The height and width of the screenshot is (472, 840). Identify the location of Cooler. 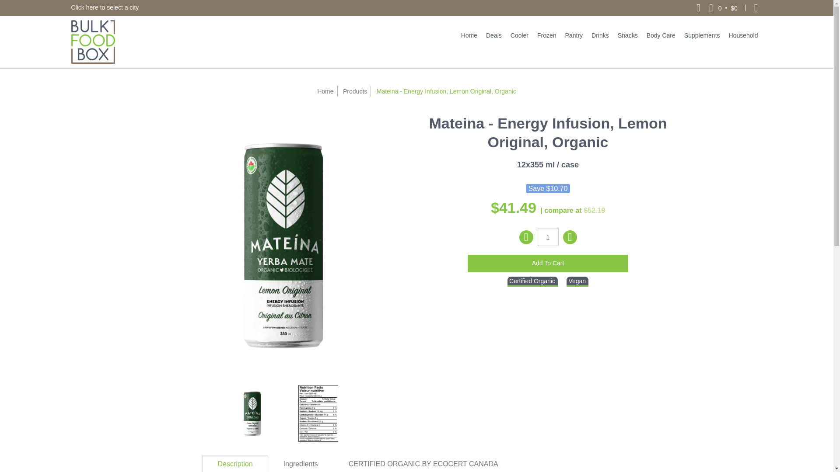
(519, 35).